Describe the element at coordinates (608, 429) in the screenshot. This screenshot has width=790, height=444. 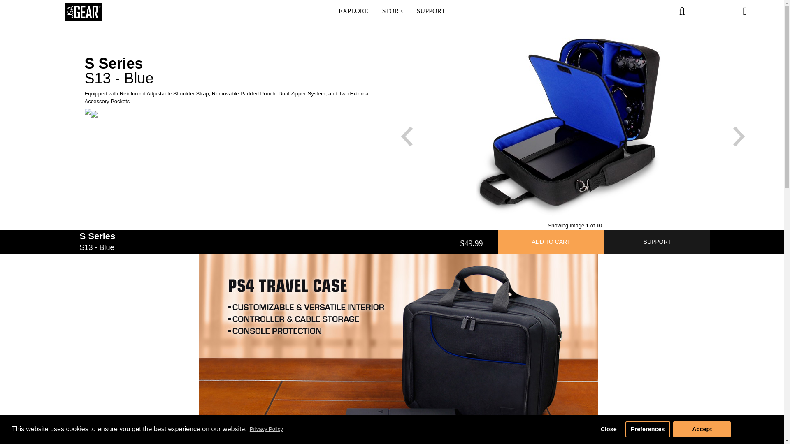
I see `Close` at that location.